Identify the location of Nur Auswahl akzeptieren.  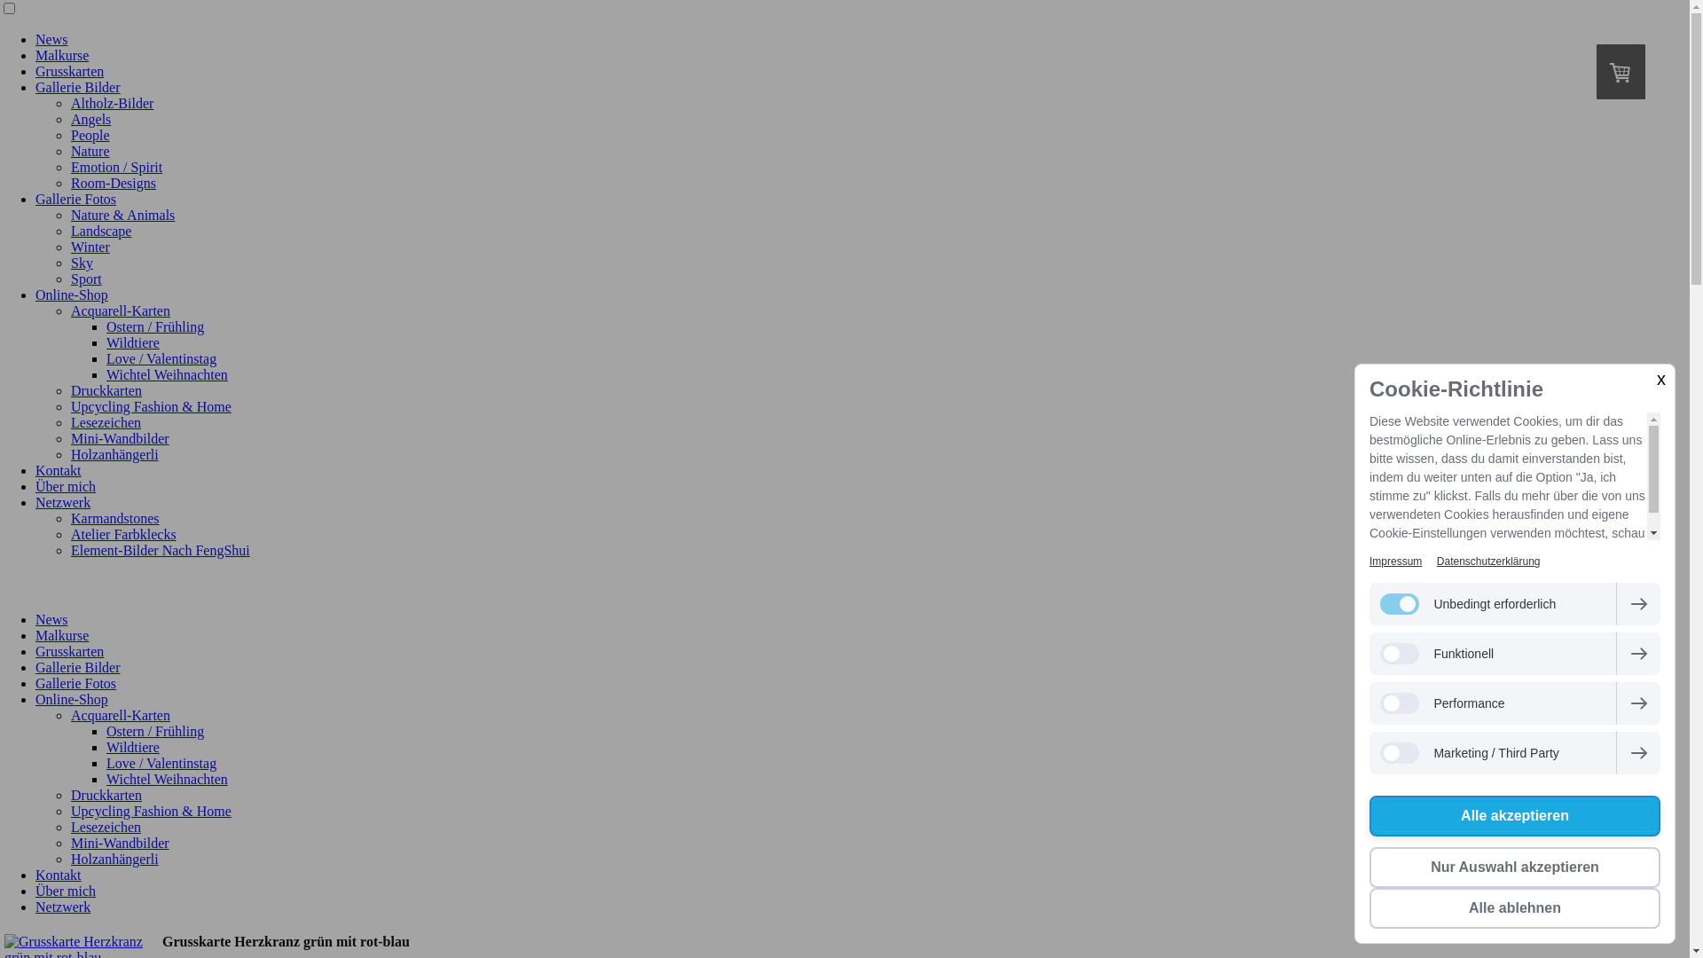
(1515, 868).